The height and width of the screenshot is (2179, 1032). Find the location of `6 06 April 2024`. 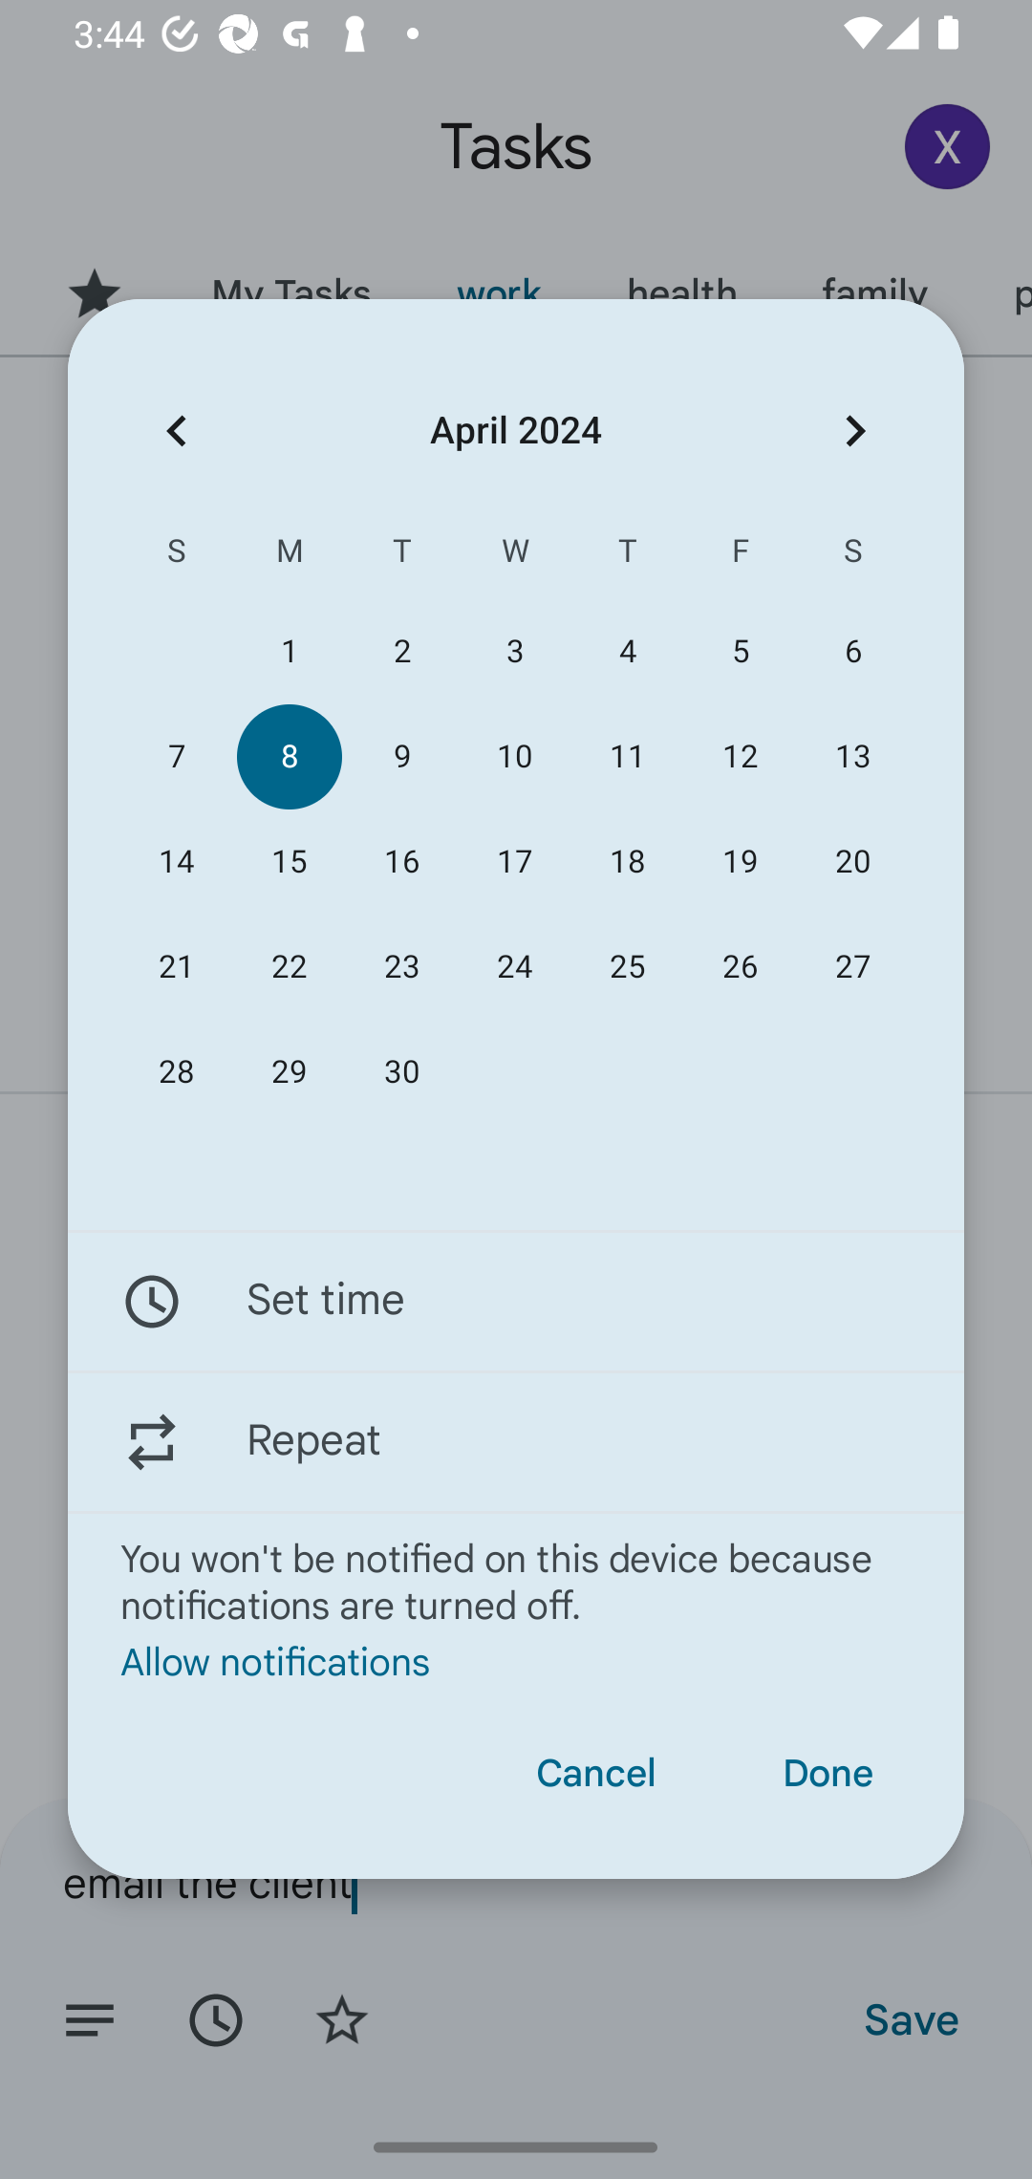

6 06 April 2024 is located at coordinates (852, 652).